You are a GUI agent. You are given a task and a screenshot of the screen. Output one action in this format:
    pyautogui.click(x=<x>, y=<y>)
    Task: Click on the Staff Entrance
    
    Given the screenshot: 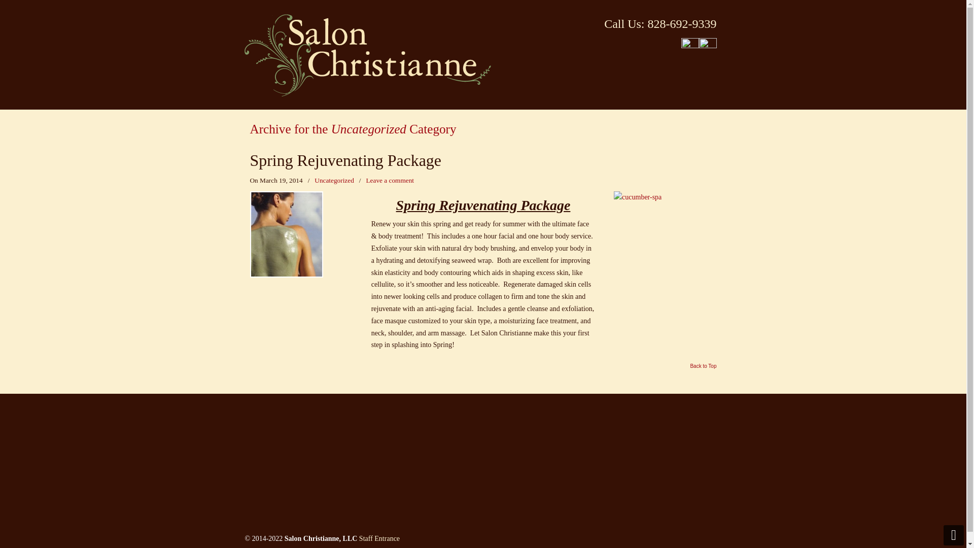 What is the action you would take?
    pyautogui.click(x=378, y=539)
    